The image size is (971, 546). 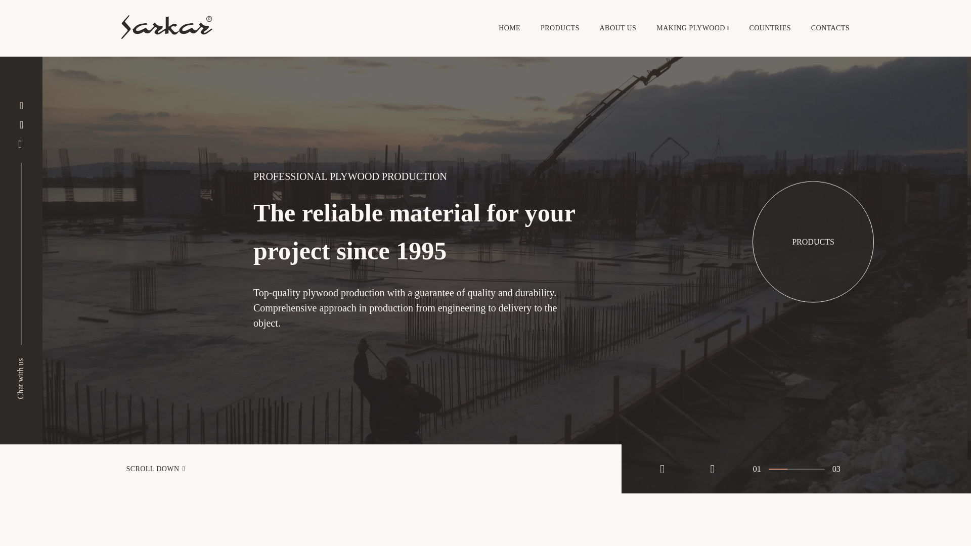 I want to click on MAKING PLYWOOD, so click(x=691, y=28).